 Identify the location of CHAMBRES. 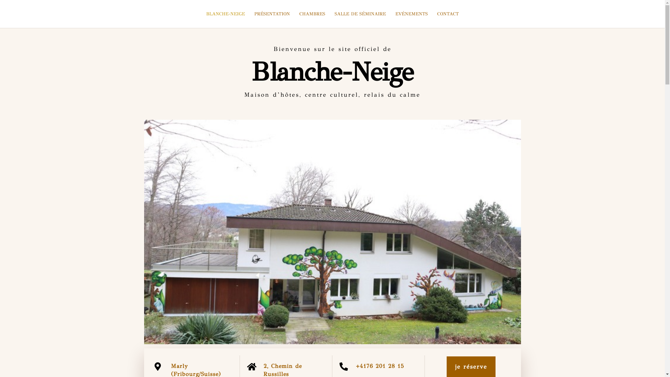
(312, 20).